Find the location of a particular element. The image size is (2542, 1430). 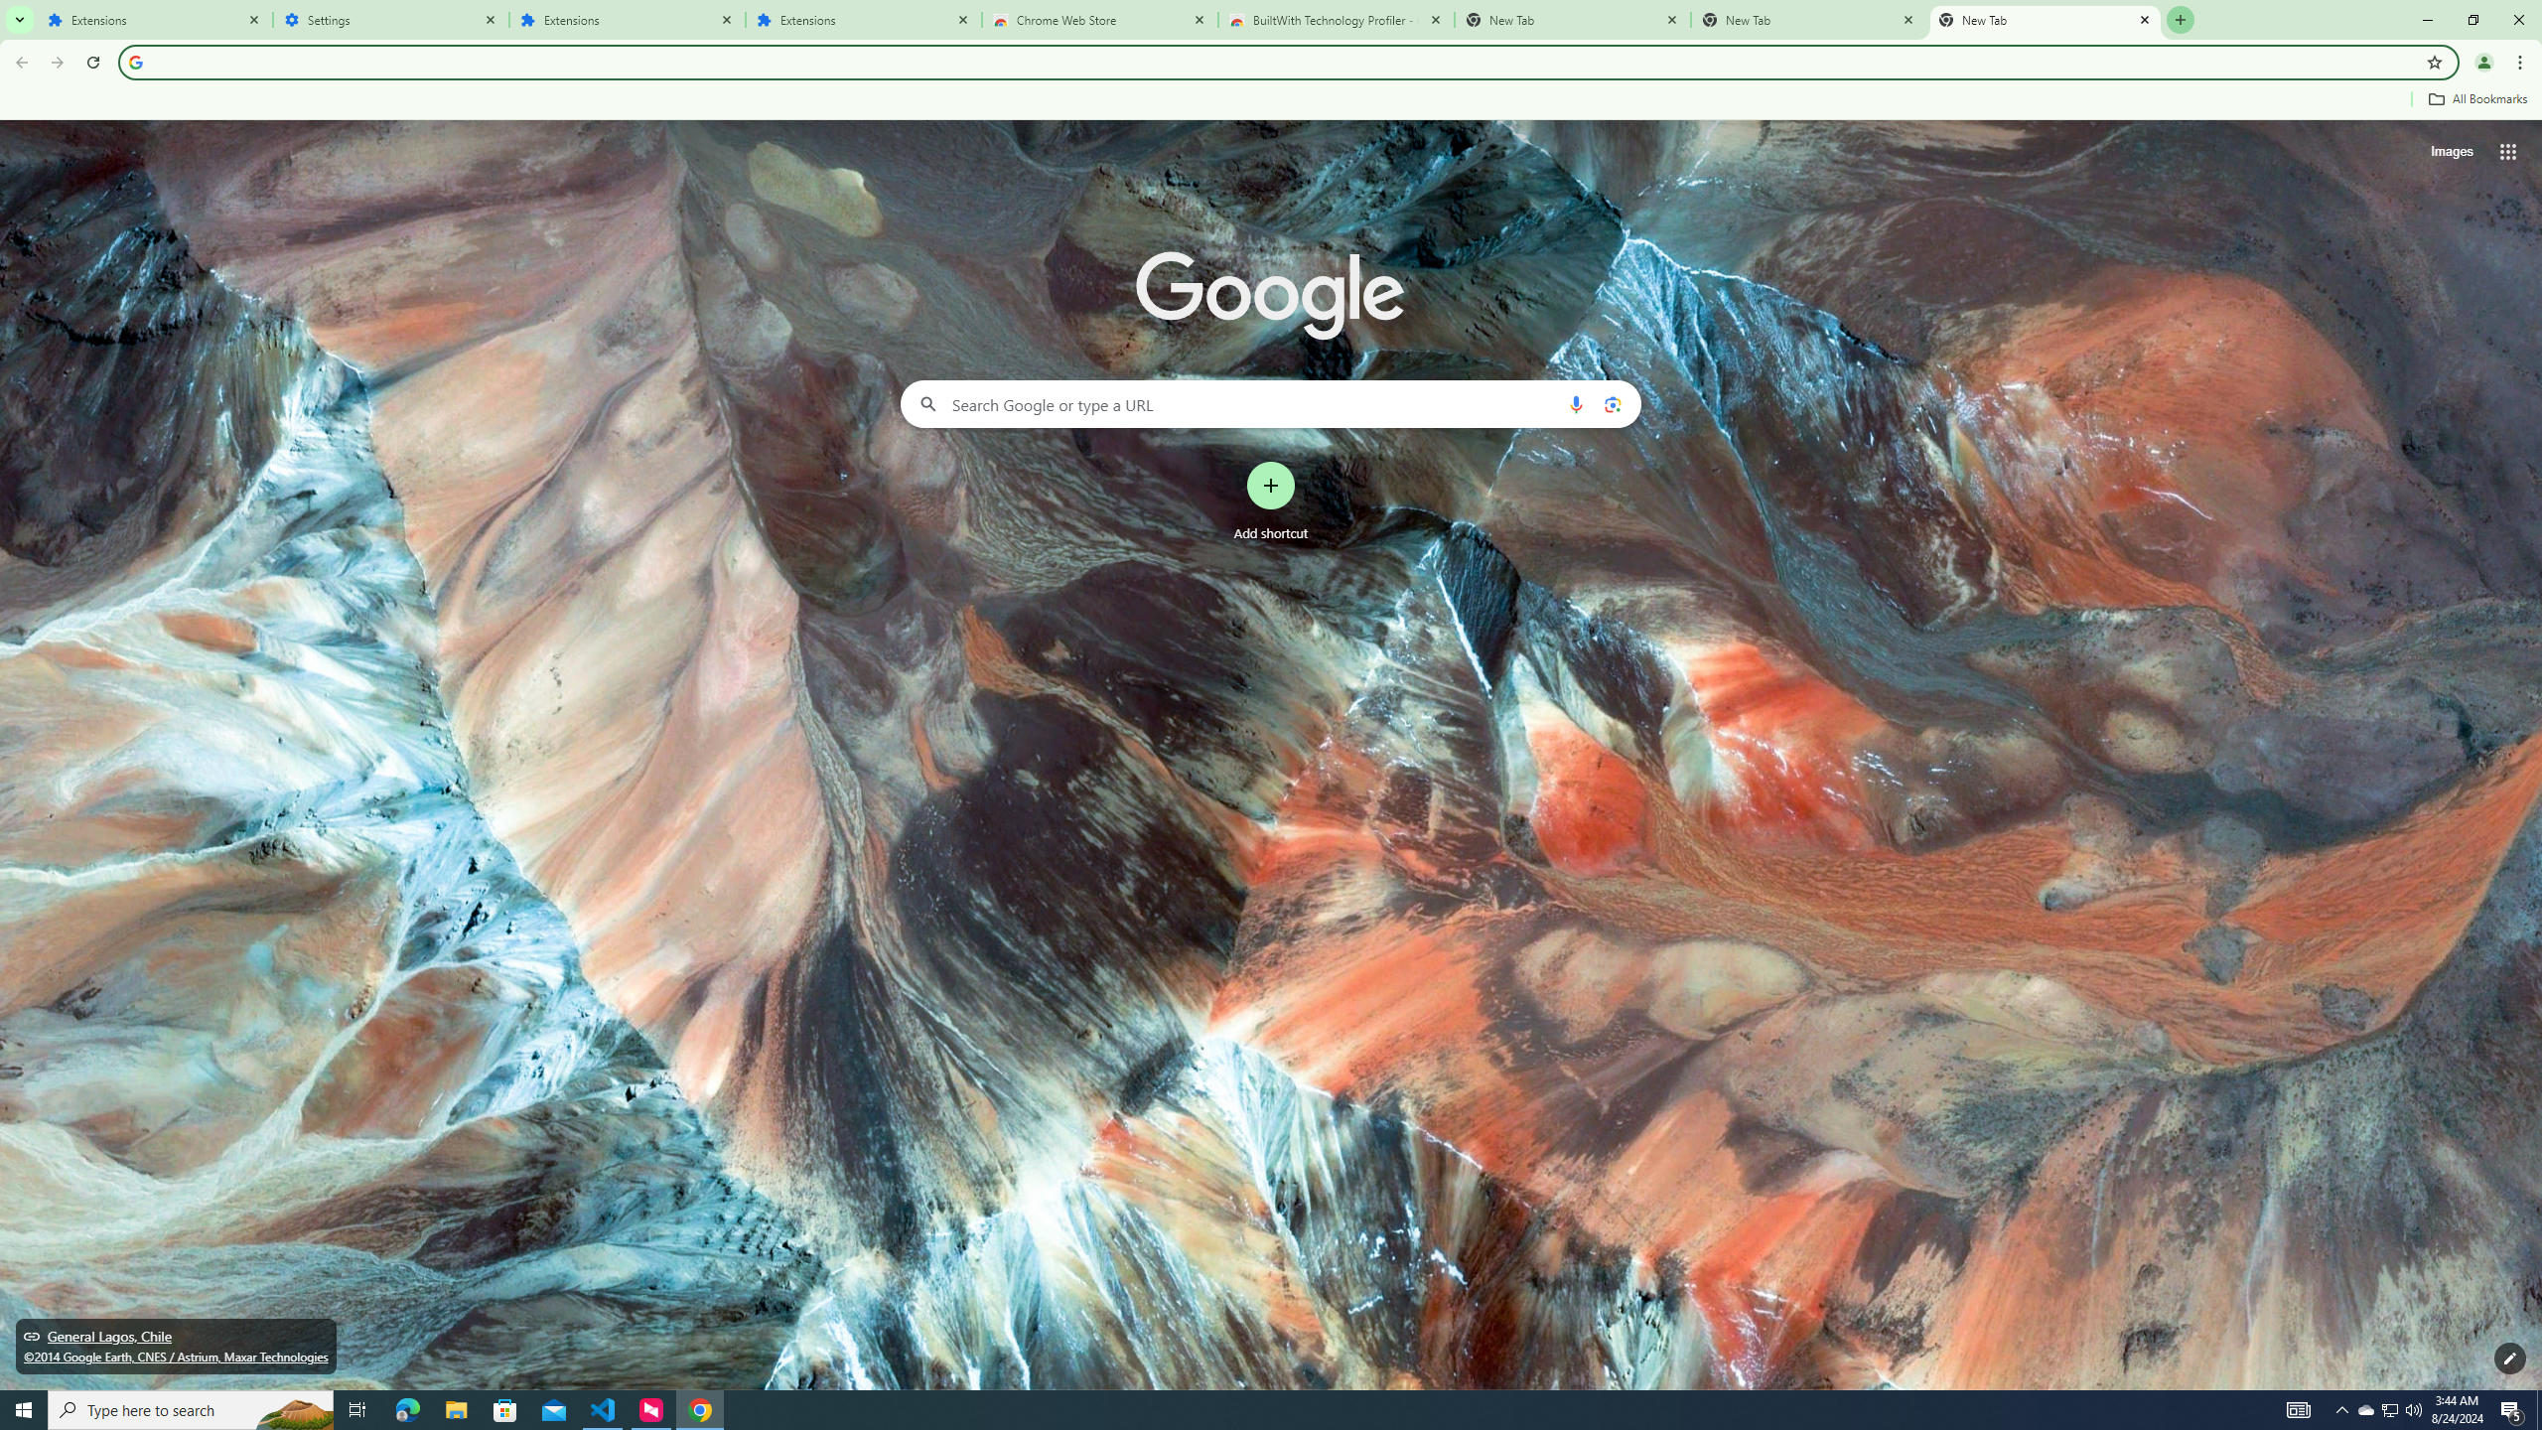

Settings is located at coordinates (391, 20).